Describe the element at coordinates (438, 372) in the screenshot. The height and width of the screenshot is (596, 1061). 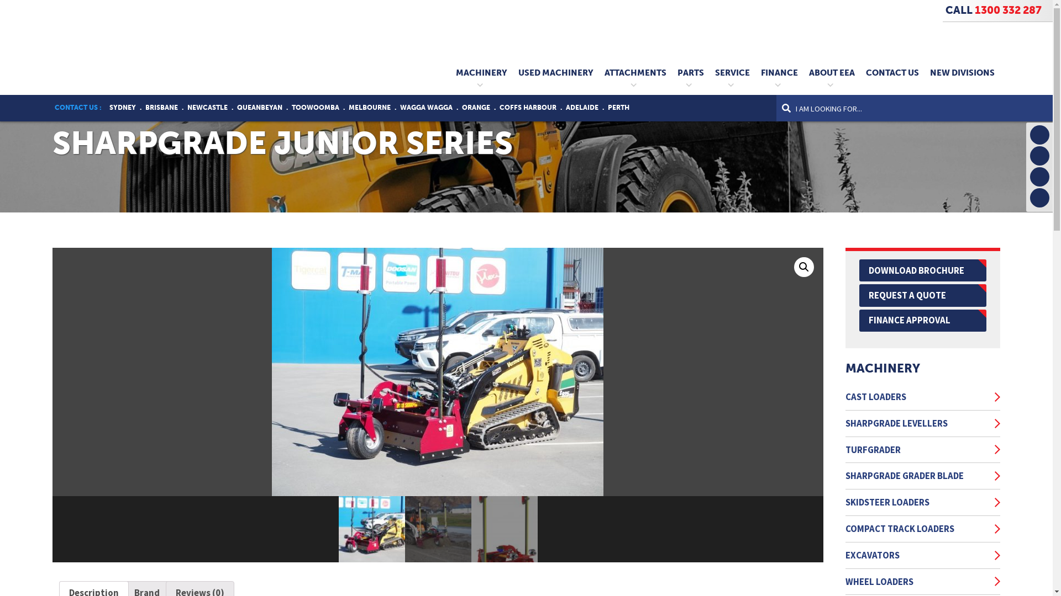
I see `P8280380` at that location.